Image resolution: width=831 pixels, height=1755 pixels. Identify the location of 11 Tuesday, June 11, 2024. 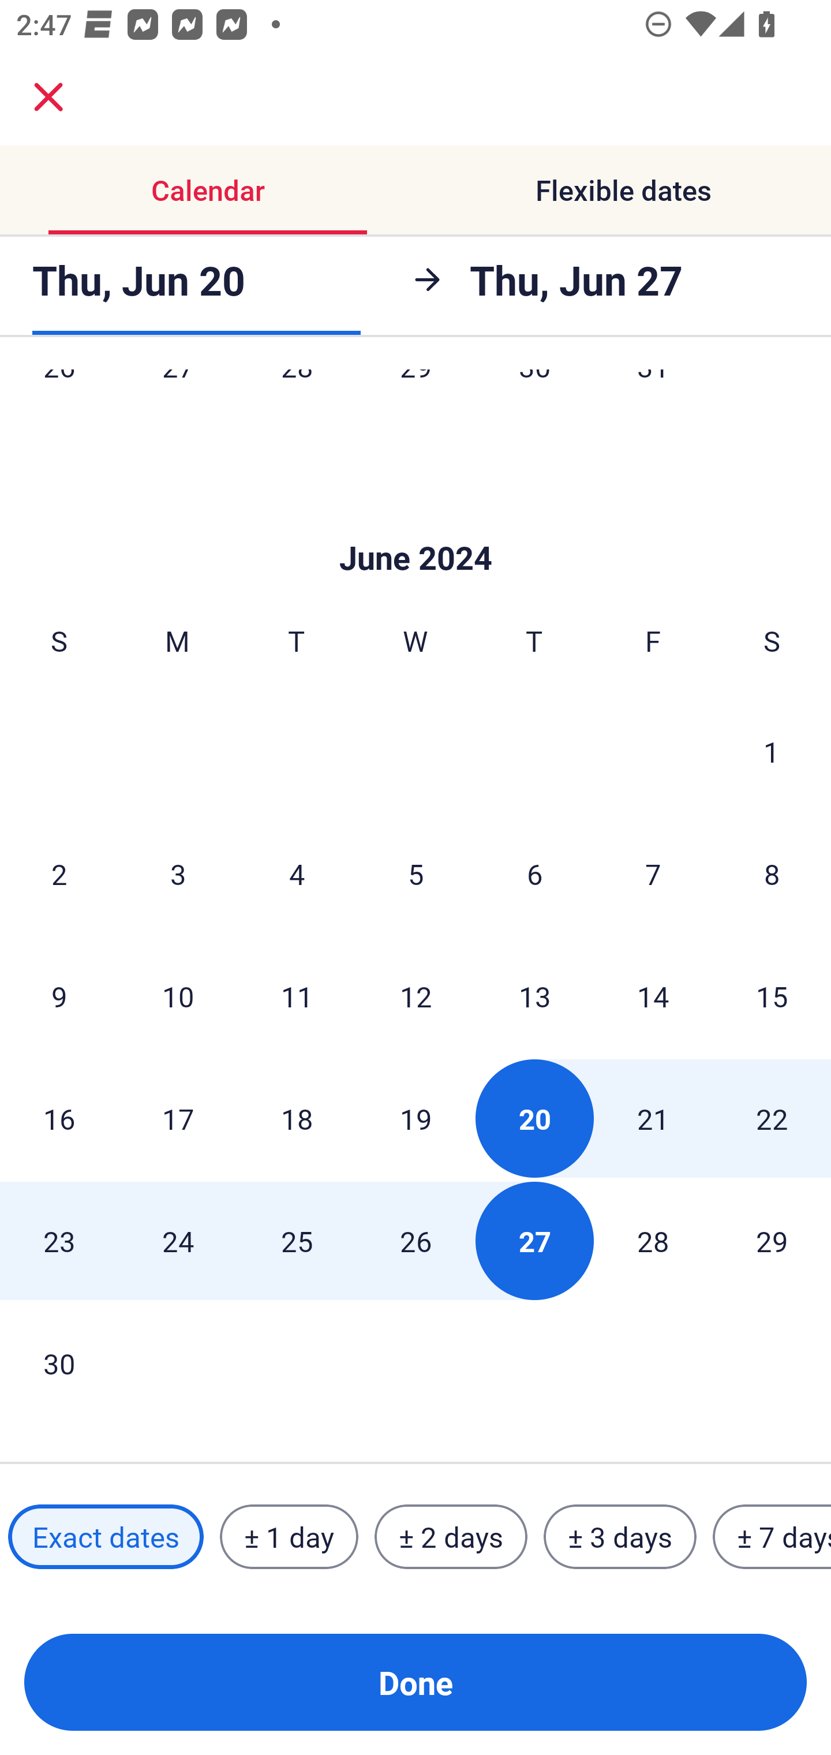
(297, 996).